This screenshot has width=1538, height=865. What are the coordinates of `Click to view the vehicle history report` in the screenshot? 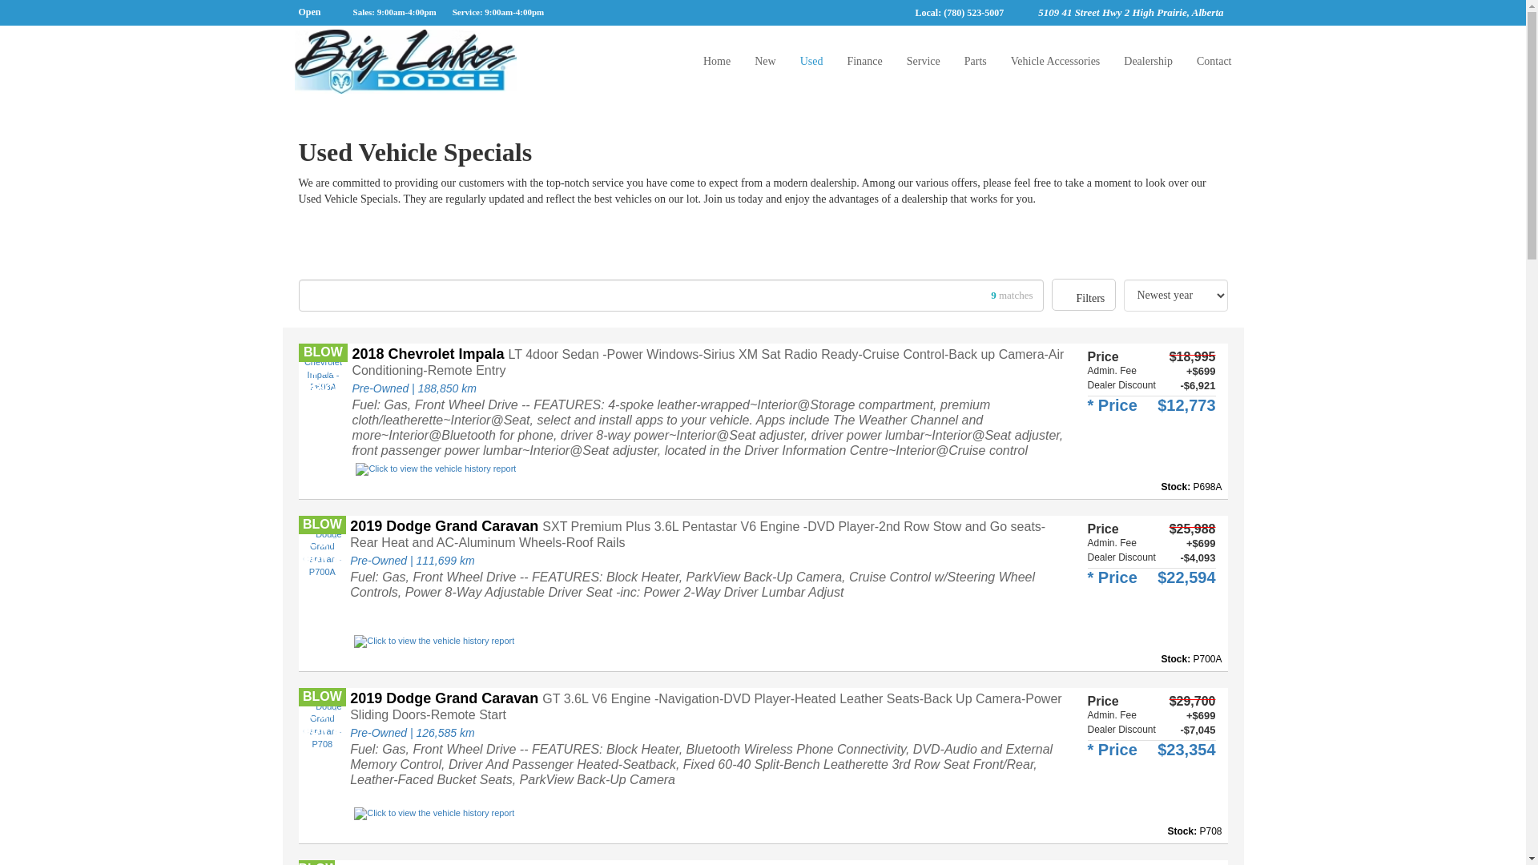 It's located at (435, 479).